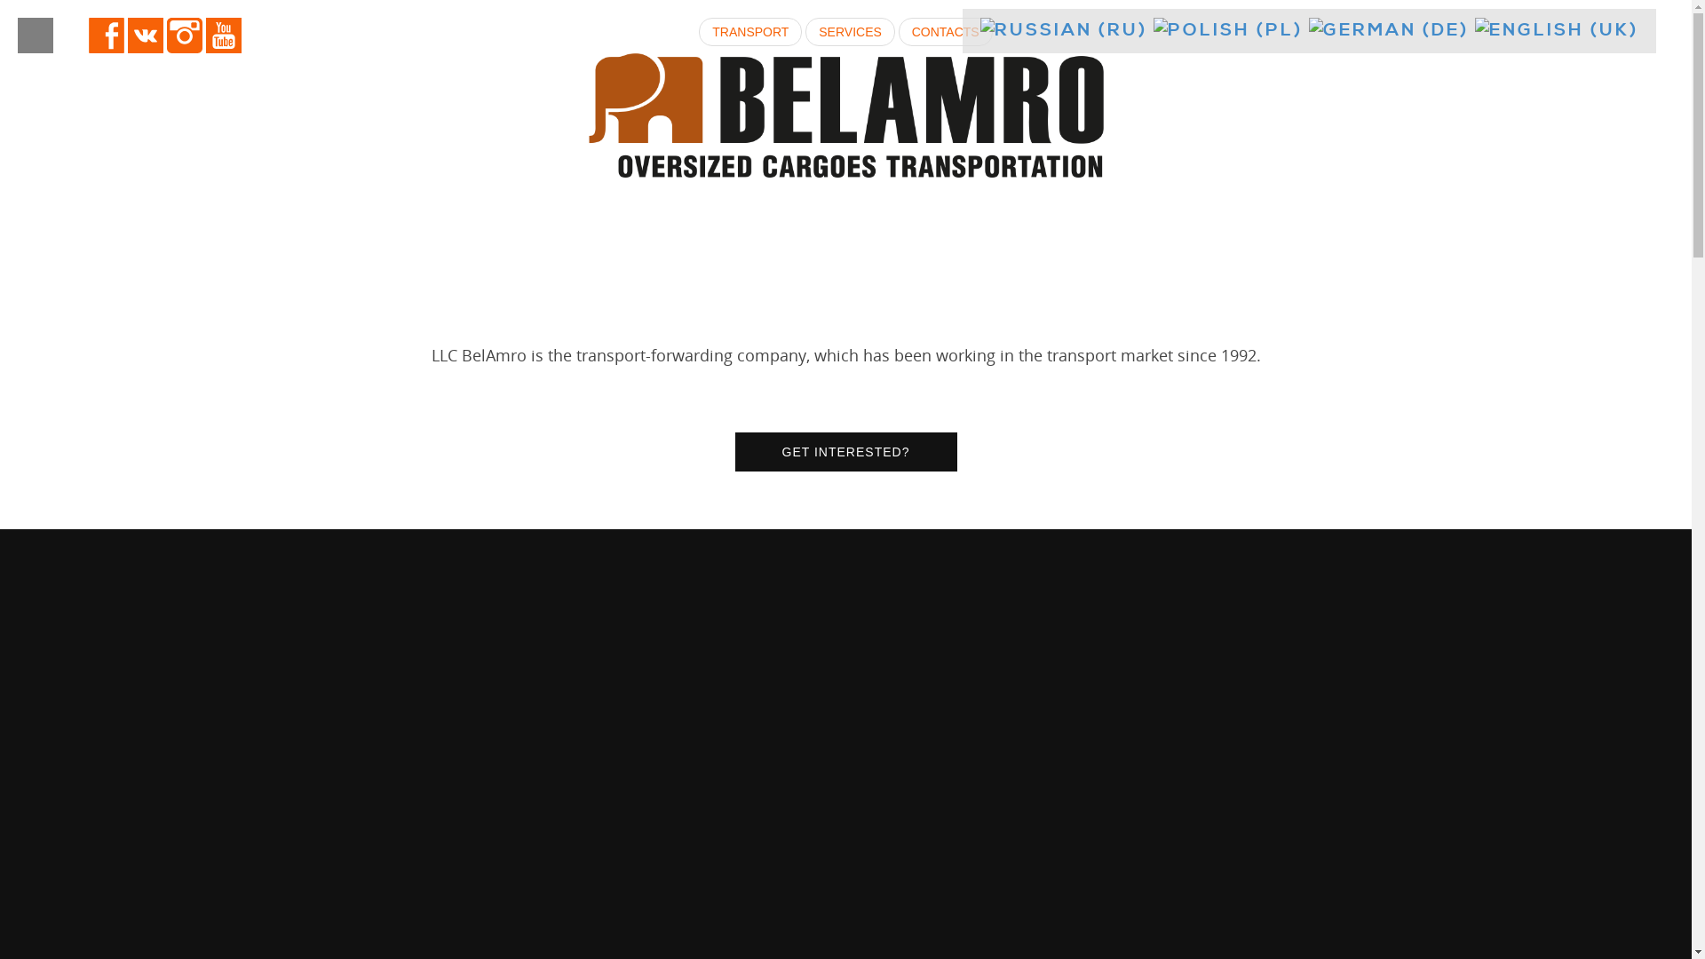 The width and height of the screenshot is (1705, 959). What do you see at coordinates (851, 32) in the screenshot?
I see `SERVICES` at bounding box center [851, 32].